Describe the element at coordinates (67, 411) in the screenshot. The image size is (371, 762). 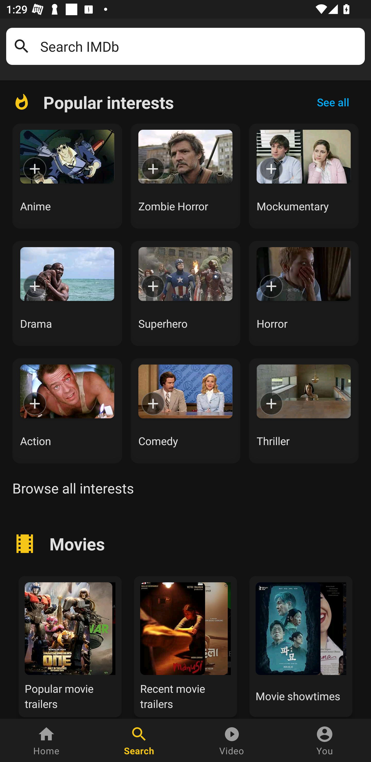
I see `Action` at that location.